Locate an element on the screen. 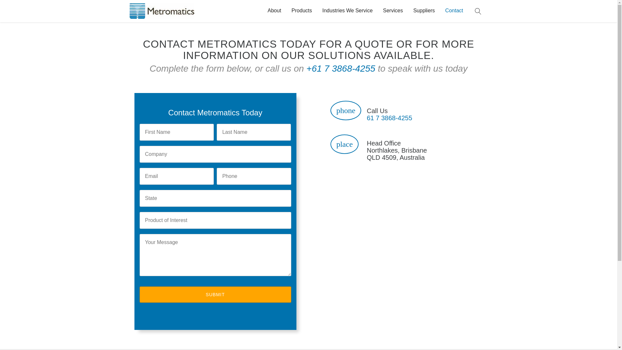 The height and width of the screenshot is (350, 622). About is located at coordinates (274, 10).